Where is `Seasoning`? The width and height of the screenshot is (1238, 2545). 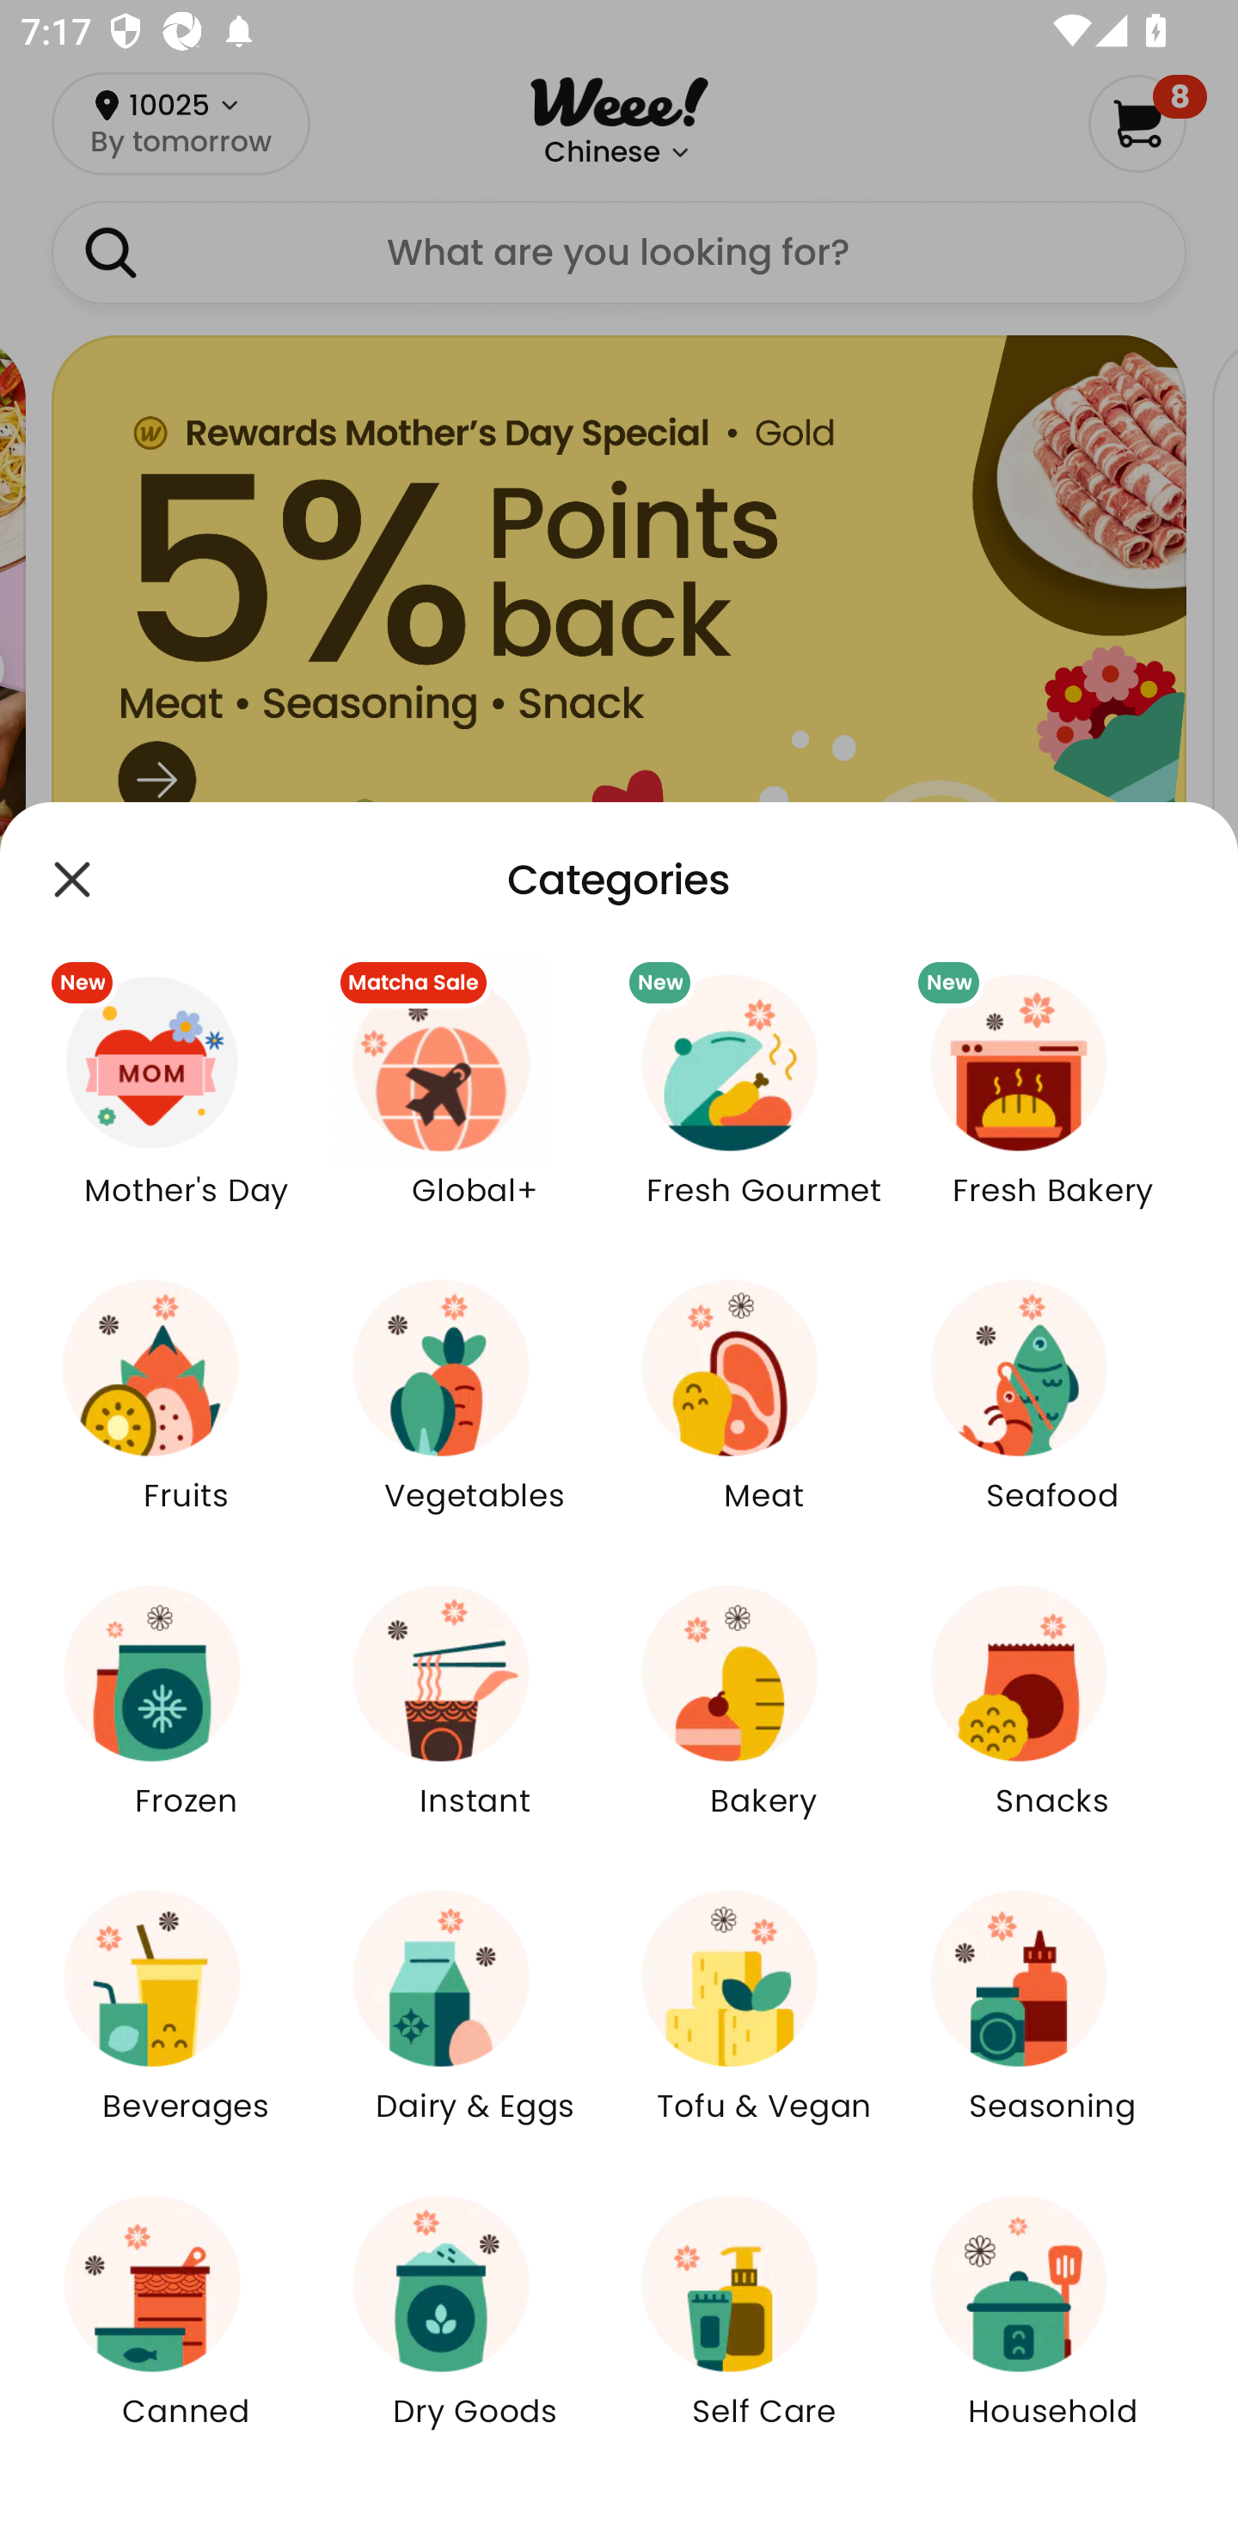 Seasoning is located at coordinates (1052, 2026).